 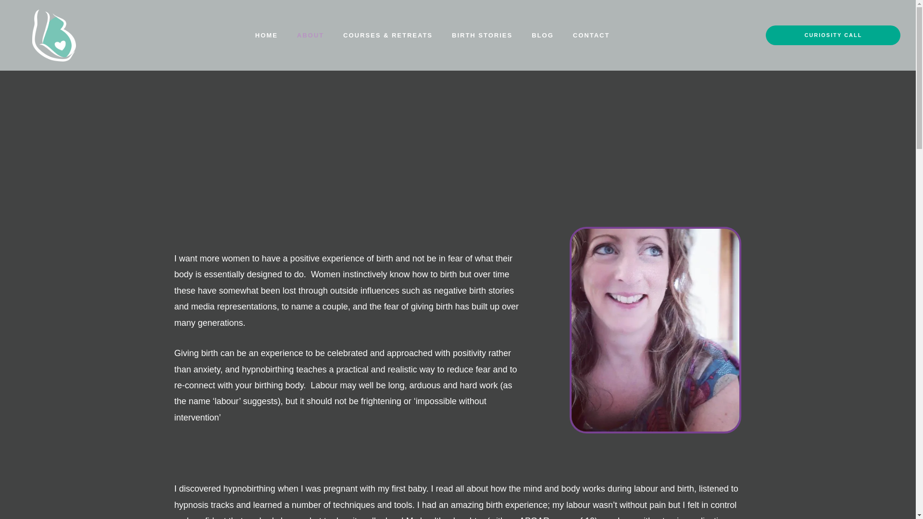 I want to click on CURIOSITY CALL, so click(x=833, y=35).